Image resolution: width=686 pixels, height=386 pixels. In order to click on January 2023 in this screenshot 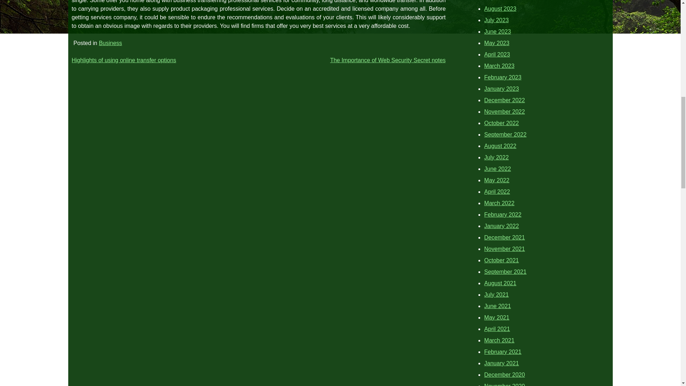, I will do `click(501, 89)`.